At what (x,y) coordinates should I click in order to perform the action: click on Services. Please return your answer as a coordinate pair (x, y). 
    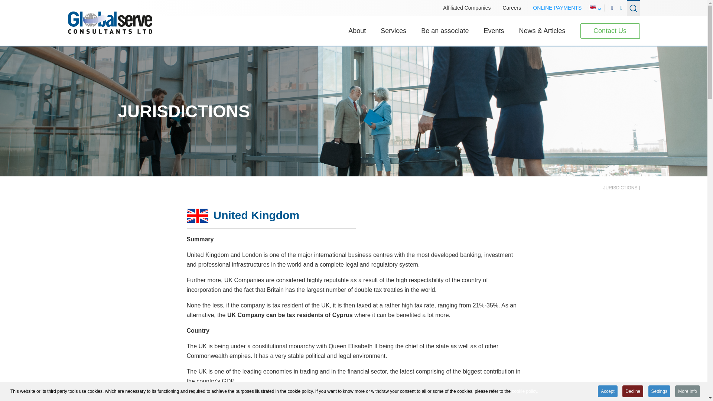
    Looking at the image, I should click on (394, 30).